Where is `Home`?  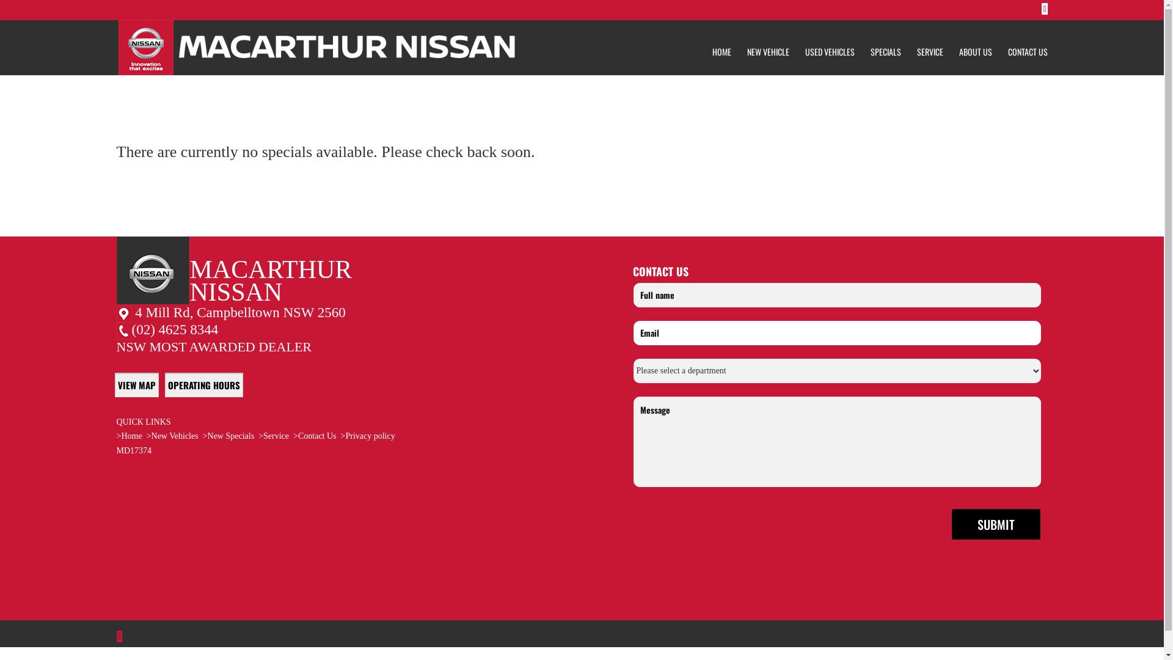
Home is located at coordinates (131, 436).